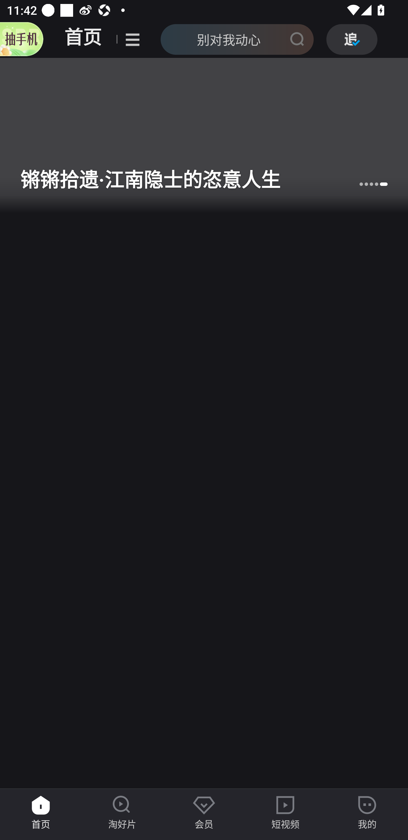  I want to click on 频道管理入口, so click(133, 39).